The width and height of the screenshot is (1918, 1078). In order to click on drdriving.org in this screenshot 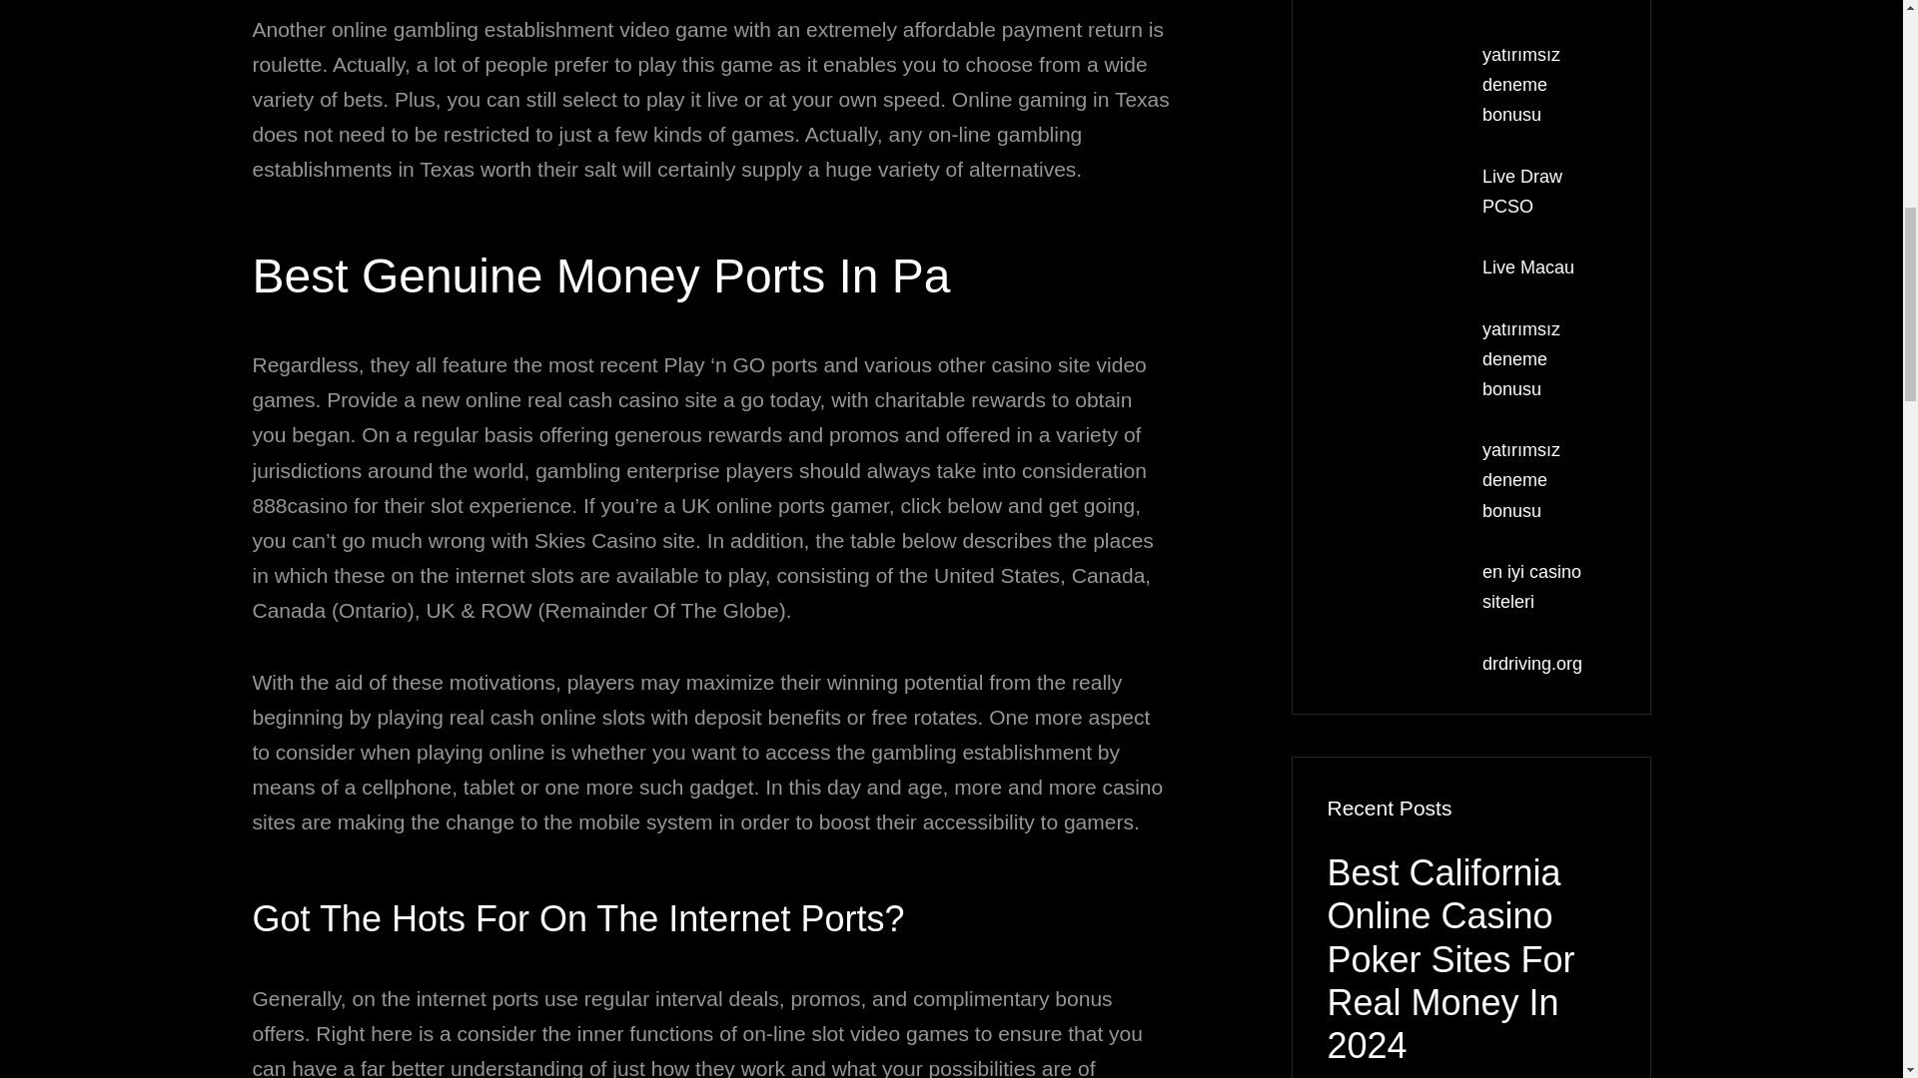, I will do `click(1532, 663)`.